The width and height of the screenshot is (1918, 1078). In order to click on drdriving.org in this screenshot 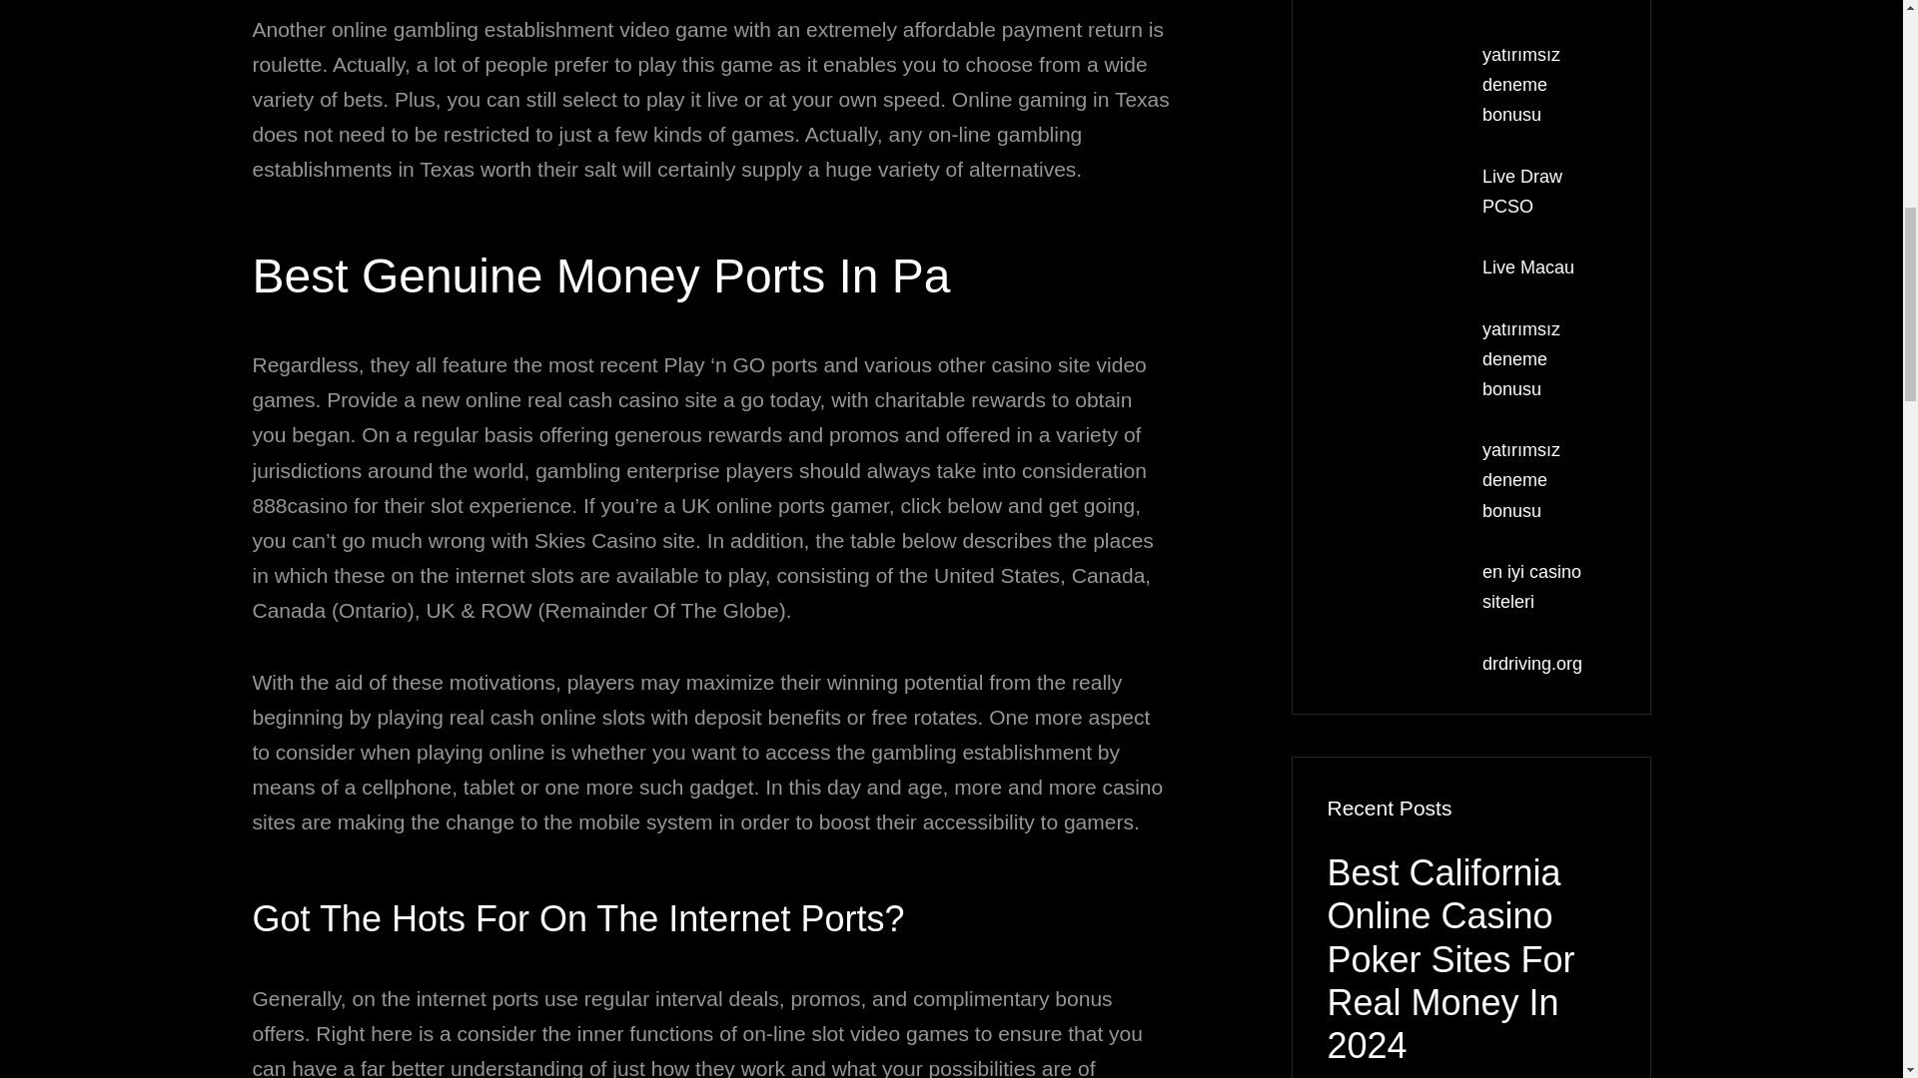, I will do `click(1532, 663)`.